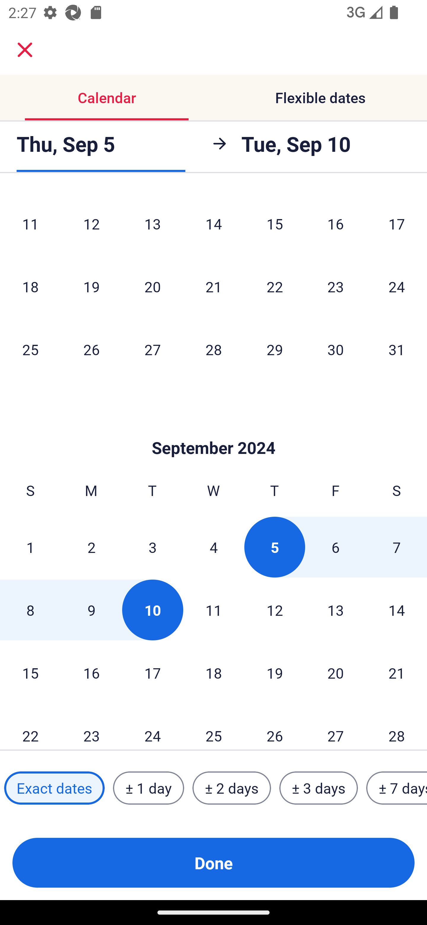  Describe the element at coordinates (213, 863) in the screenshot. I see `Done` at that location.